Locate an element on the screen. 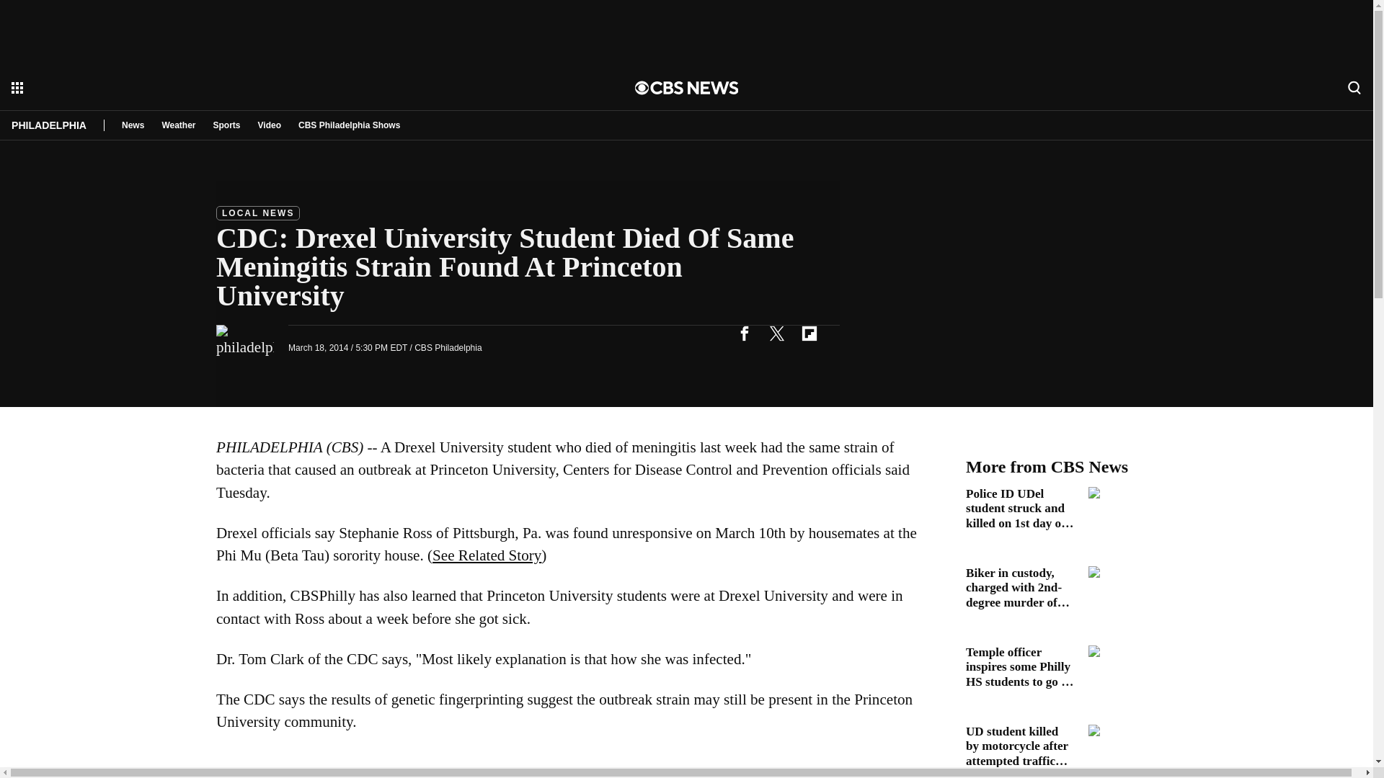  facebook is located at coordinates (744, 333).